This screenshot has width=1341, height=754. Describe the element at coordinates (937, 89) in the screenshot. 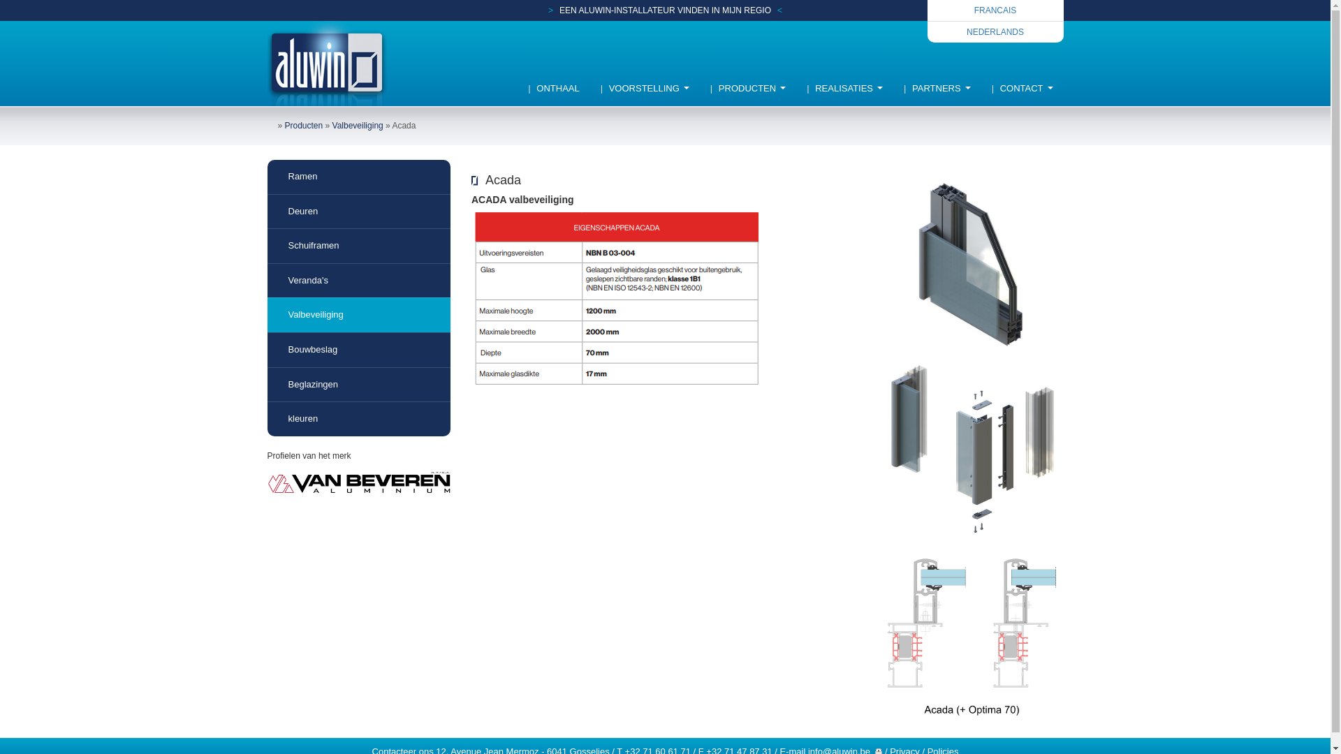

I see `PARTNERS...` at that location.